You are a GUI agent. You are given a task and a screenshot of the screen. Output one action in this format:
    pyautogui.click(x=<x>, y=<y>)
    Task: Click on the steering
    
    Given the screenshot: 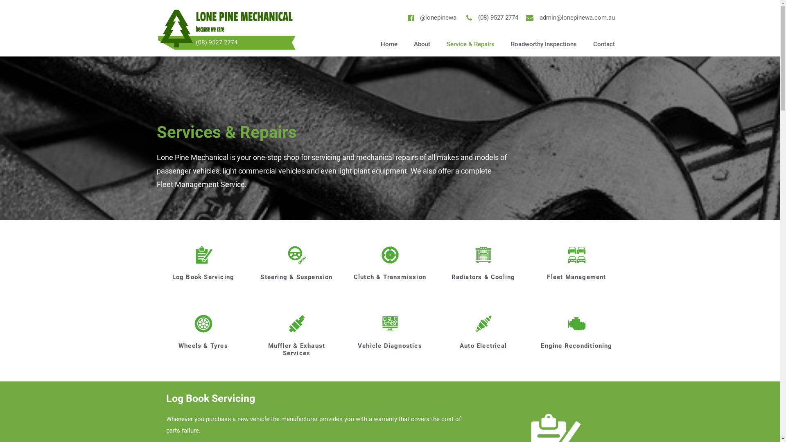 What is the action you would take?
    pyautogui.click(x=297, y=255)
    